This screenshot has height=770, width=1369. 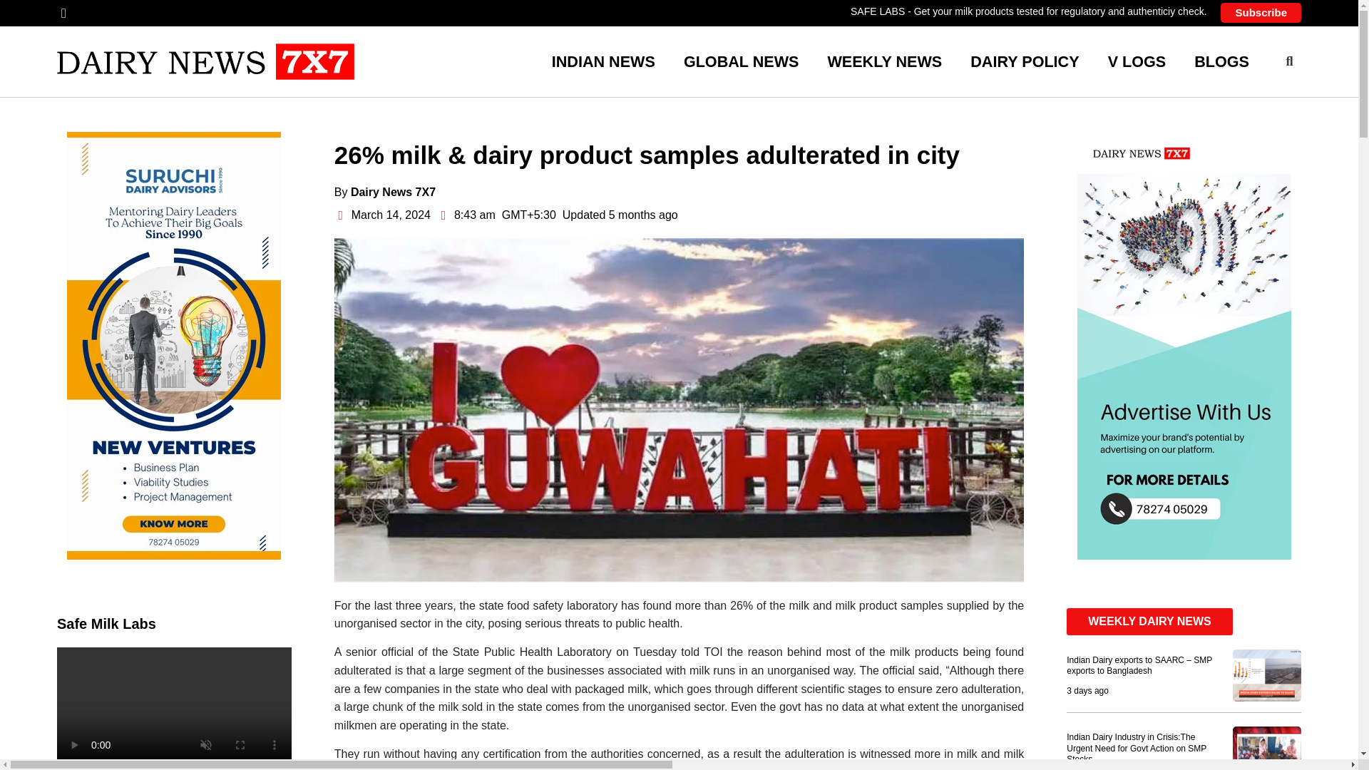 I want to click on By Dairy News 7X7, so click(x=384, y=192).